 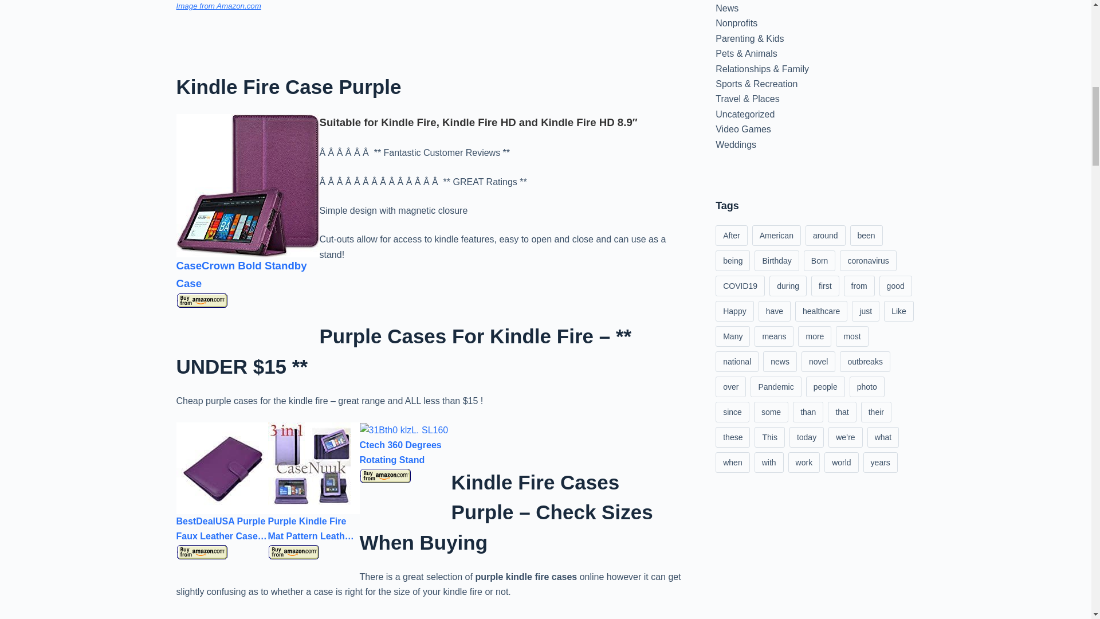 I want to click on Purple Kindle Fire Case - Great Selection Here!, so click(x=247, y=186).